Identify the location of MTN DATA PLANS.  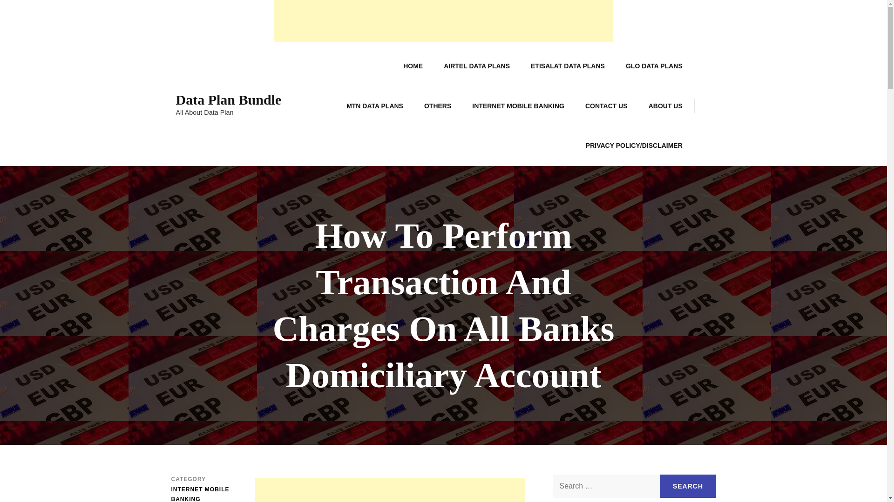
(374, 106).